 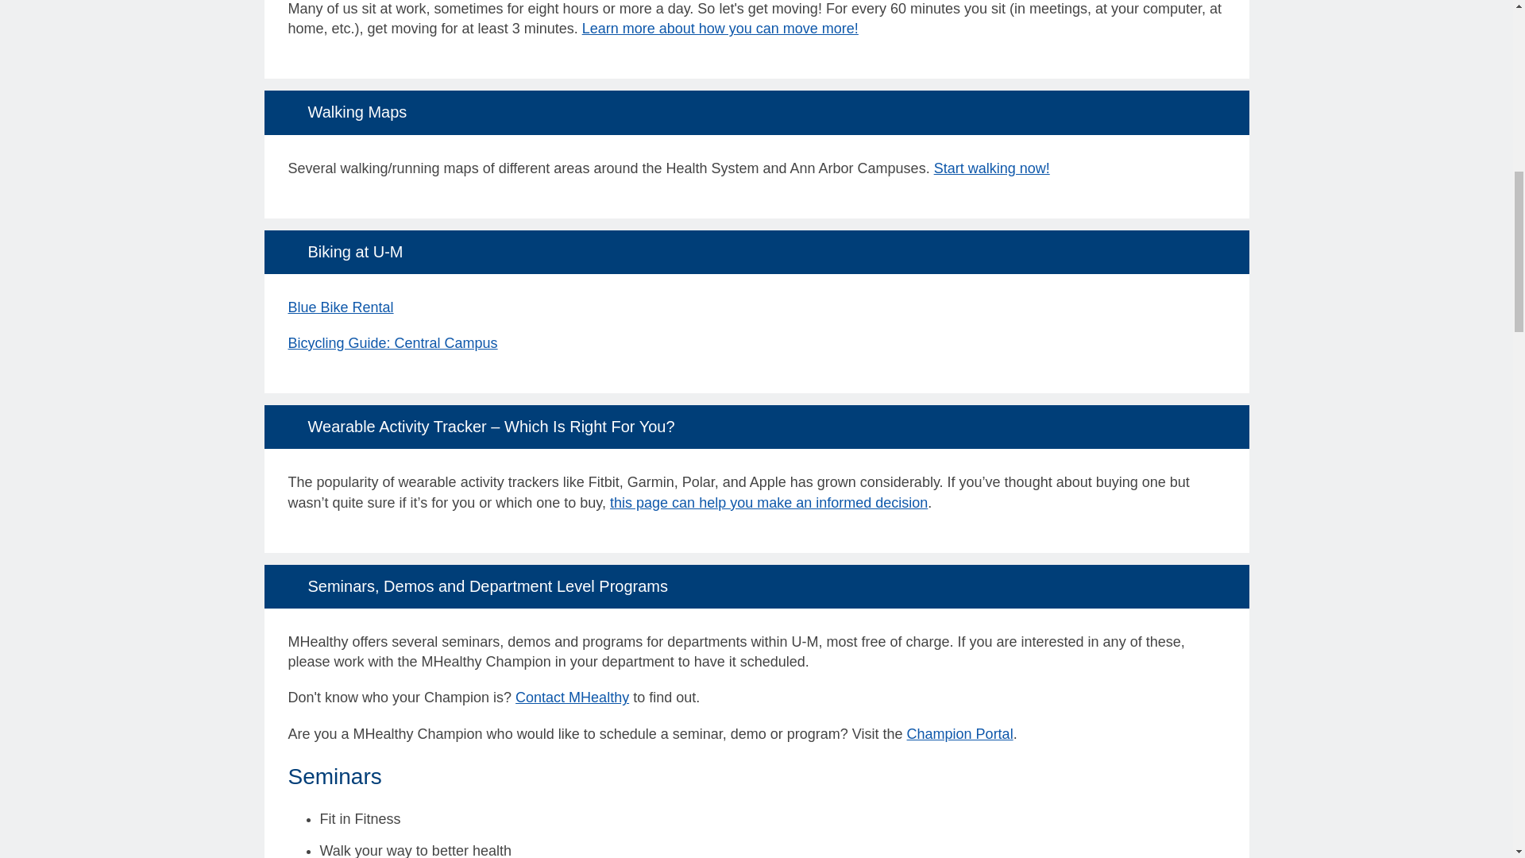 What do you see at coordinates (769, 502) in the screenshot?
I see `this page can help you make an informed decision` at bounding box center [769, 502].